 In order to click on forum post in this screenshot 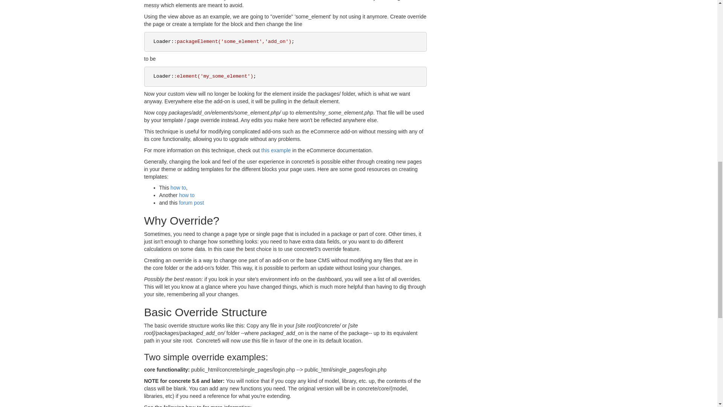, I will do `click(191, 203)`.